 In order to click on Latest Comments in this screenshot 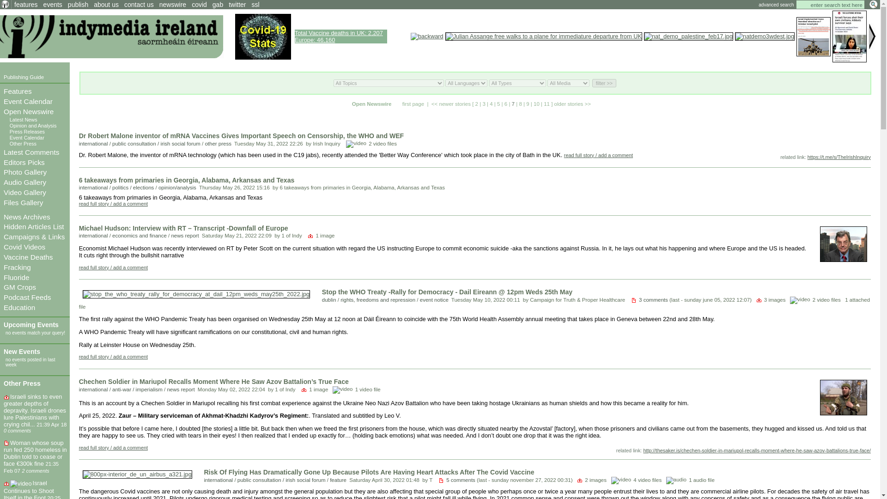, I will do `click(31, 152)`.